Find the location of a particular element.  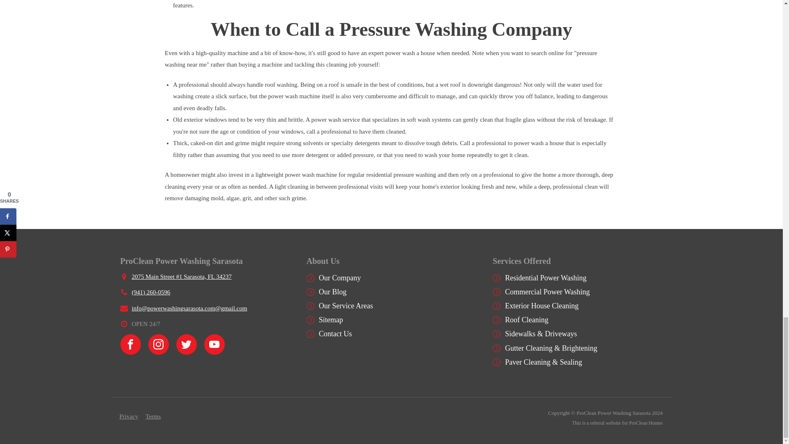

Residential Power Washing is located at coordinates (545, 278).